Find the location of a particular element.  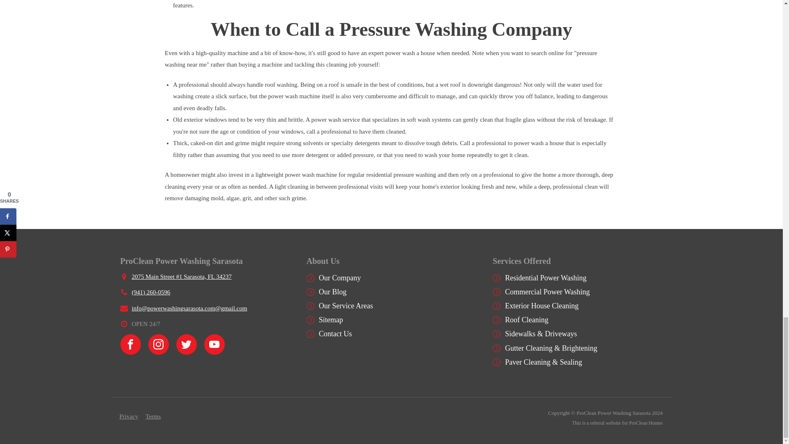

Residential Power Washing is located at coordinates (545, 278).